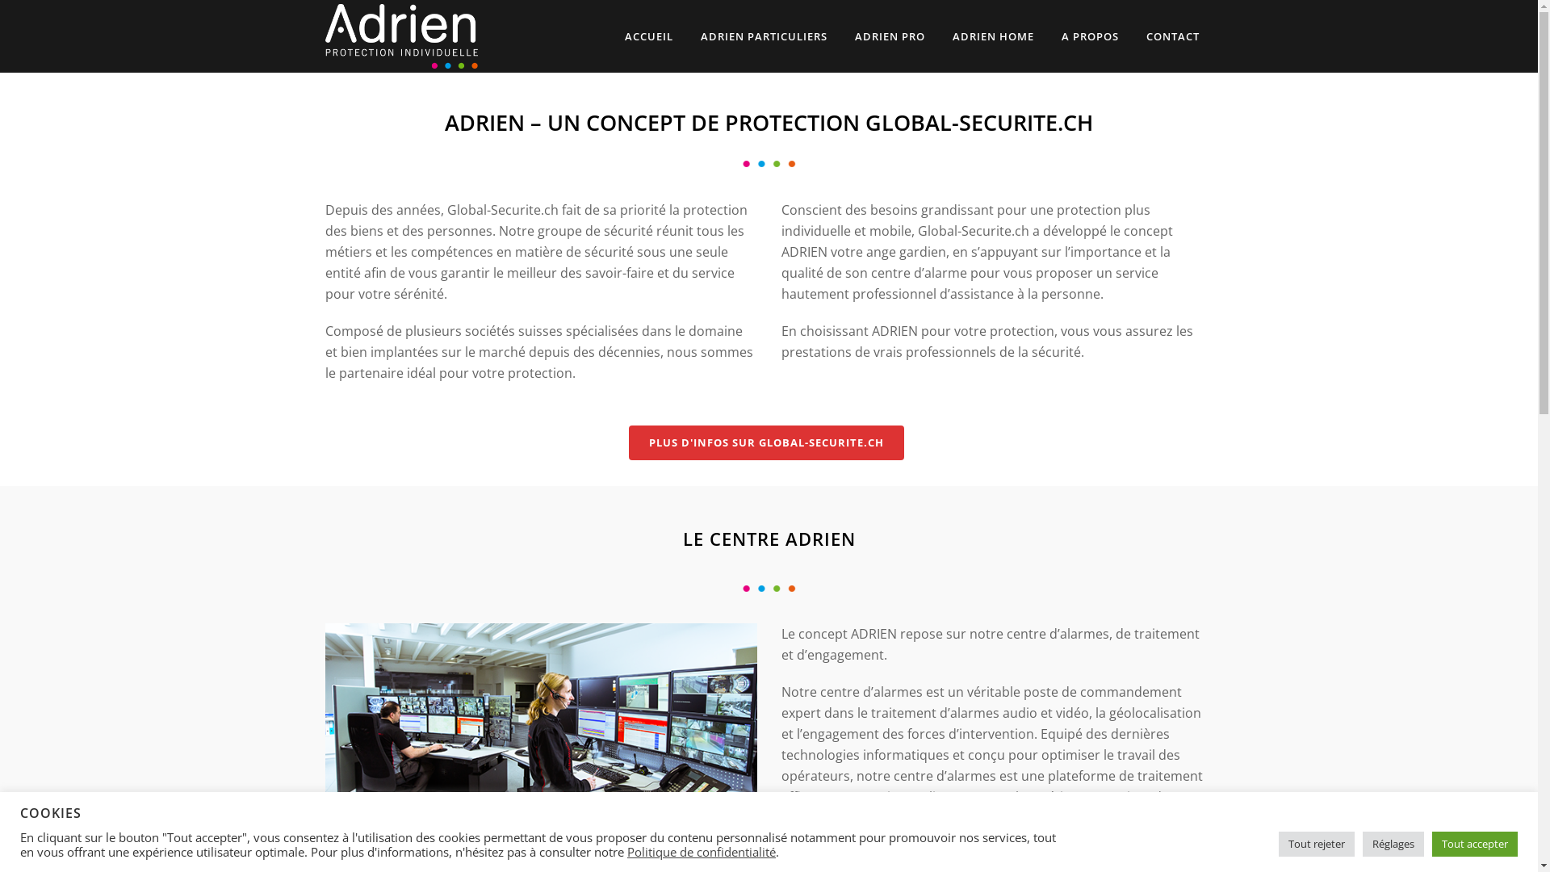  I want to click on CONTACT, so click(1172, 36).